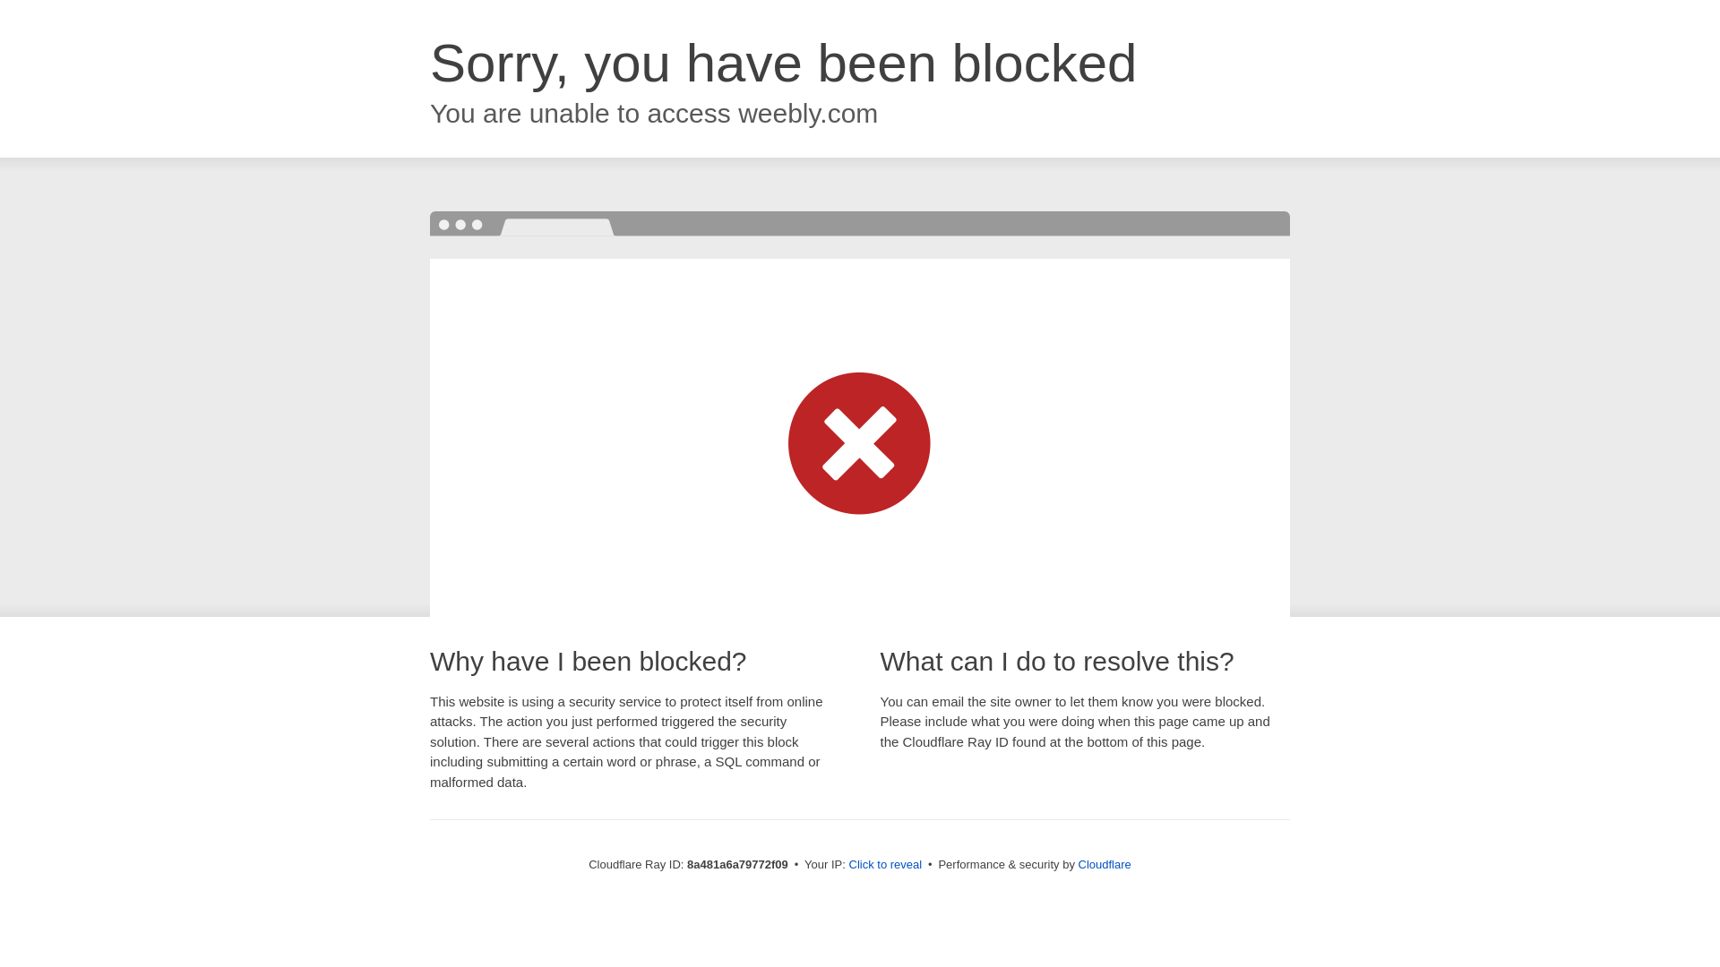 Image resolution: width=1720 pixels, height=967 pixels. Describe the element at coordinates (1105, 864) in the screenshot. I see `Cloudflare` at that location.